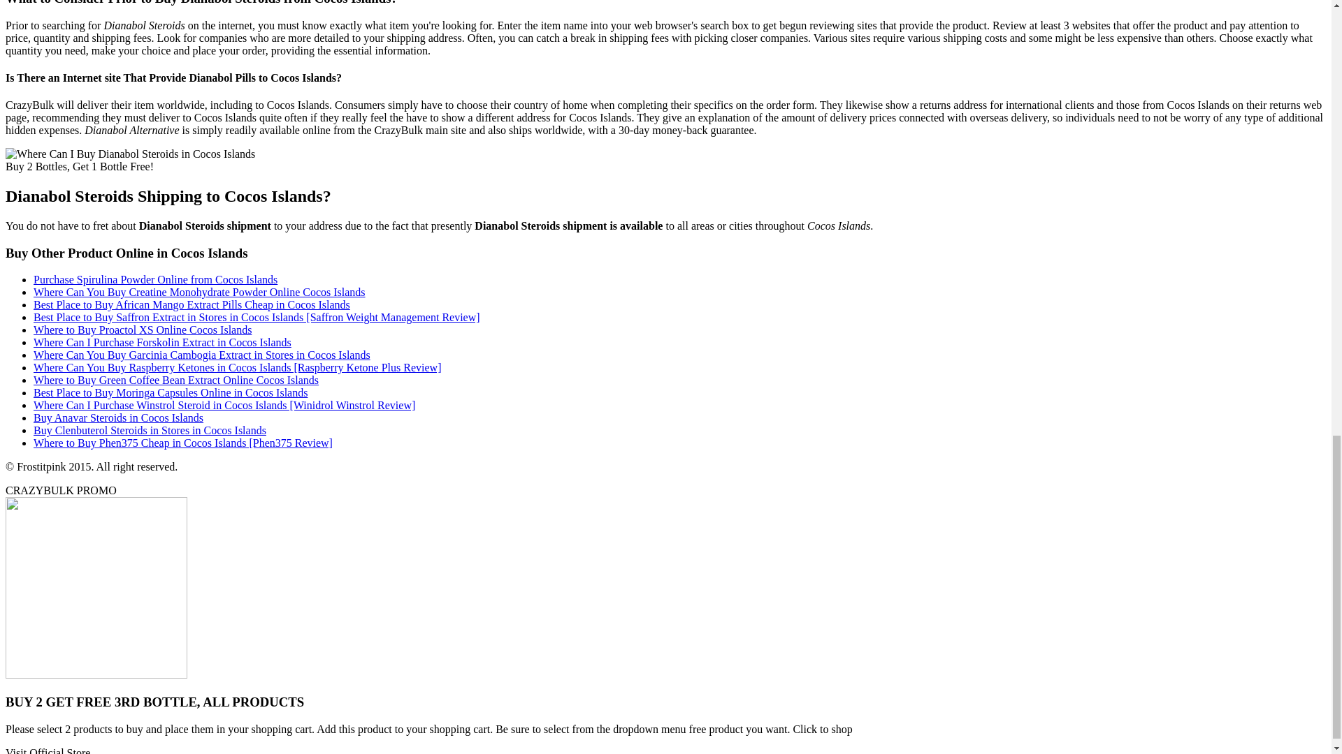 The width and height of the screenshot is (1342, 754). Describe the element at coordinates (162, 342) in the screenshot. I see `Where Can I Purchase Forskolin Extract in Cocos Islands` at that location.